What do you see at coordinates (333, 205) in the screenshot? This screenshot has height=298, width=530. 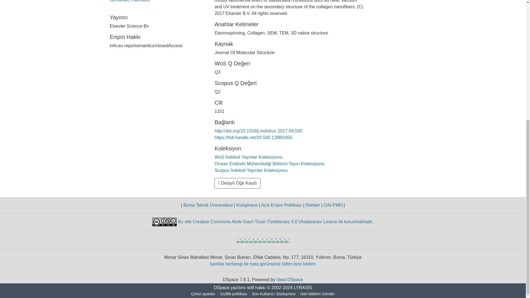 I see `OAI-PMH` at bounding box center [333, 205].